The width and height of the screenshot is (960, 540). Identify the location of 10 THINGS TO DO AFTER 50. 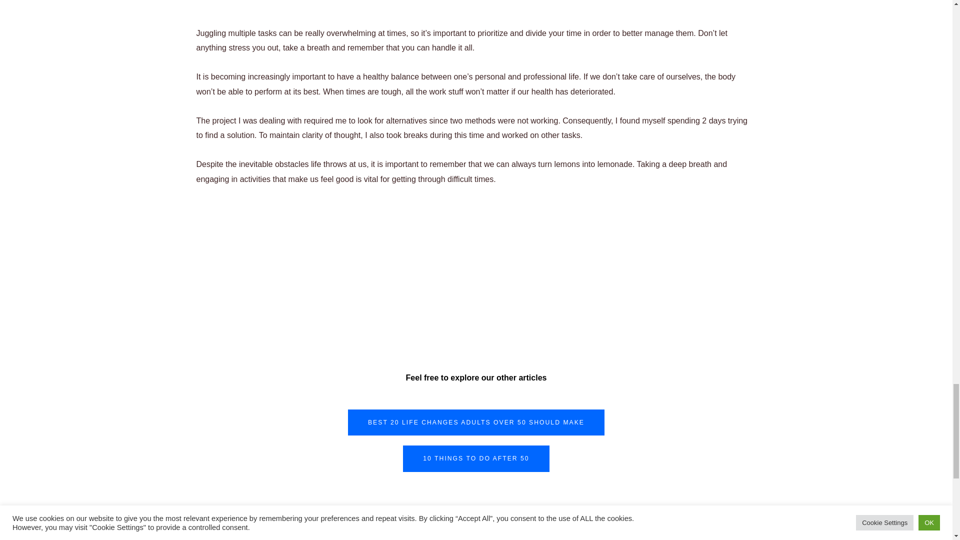
(476, 458).